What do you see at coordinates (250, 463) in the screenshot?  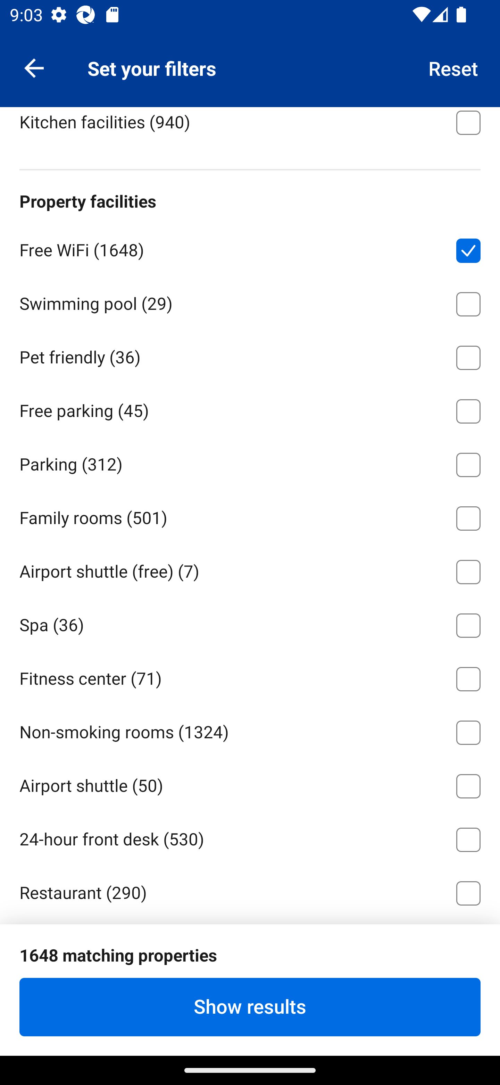 I see `Parking ⁦(312)` at bounding box center [250, 463].